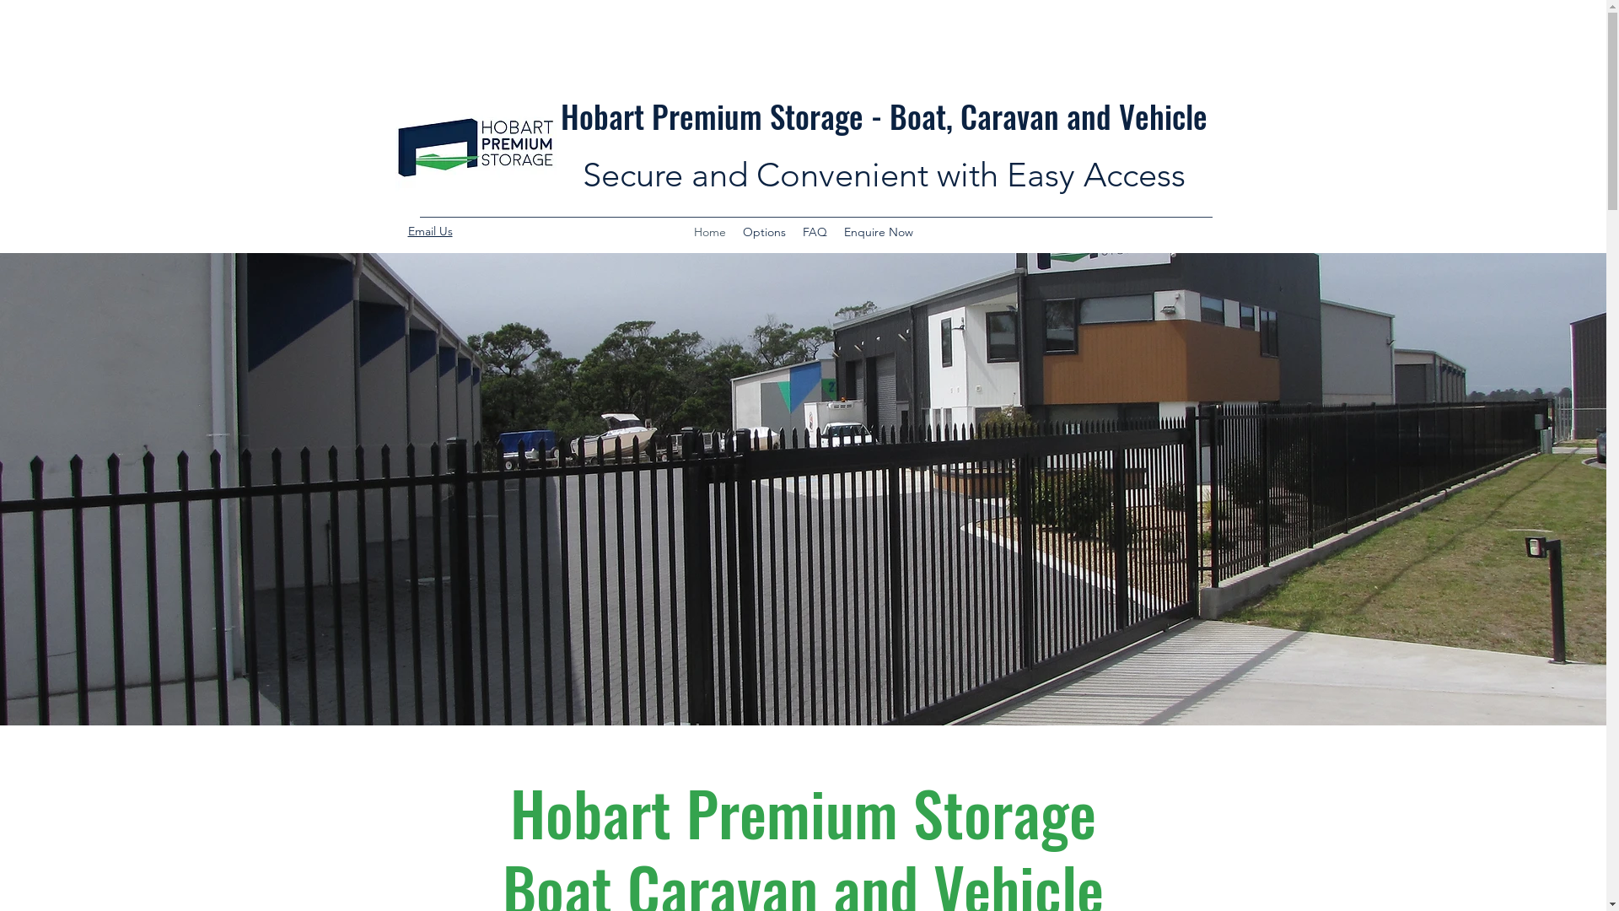  I want to click on Enquire Now, so click(878, 232).